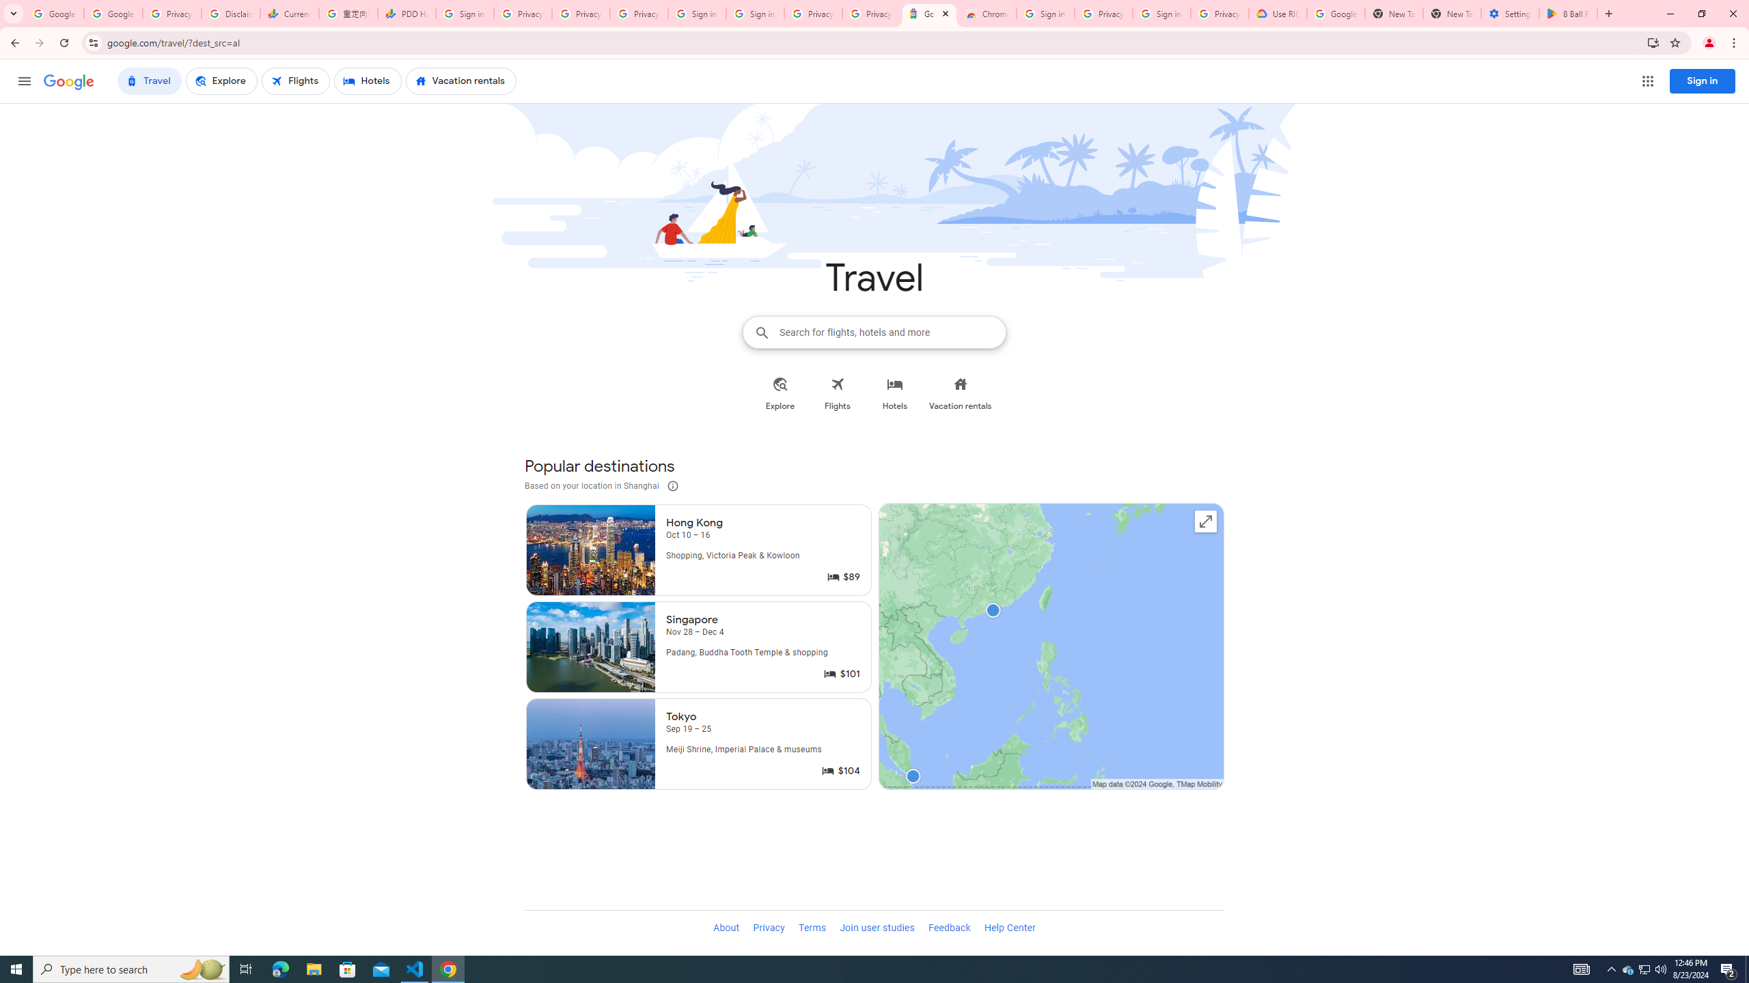  What do you see at coordinates (290, 14) in the screenshot?
I see `Currencies - Google Finance` at bounding box center [290, 14].